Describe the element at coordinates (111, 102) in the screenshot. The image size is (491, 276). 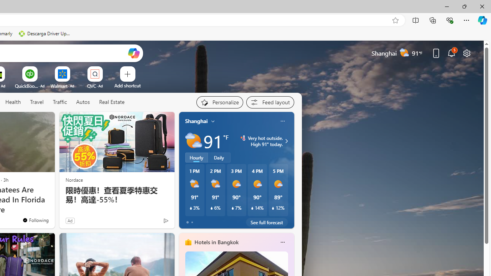
I see `Real Estate` at that location.